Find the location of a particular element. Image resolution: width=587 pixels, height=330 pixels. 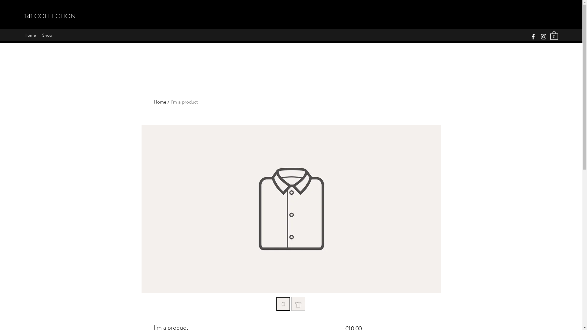

Home is located at coordinates (30, 35).